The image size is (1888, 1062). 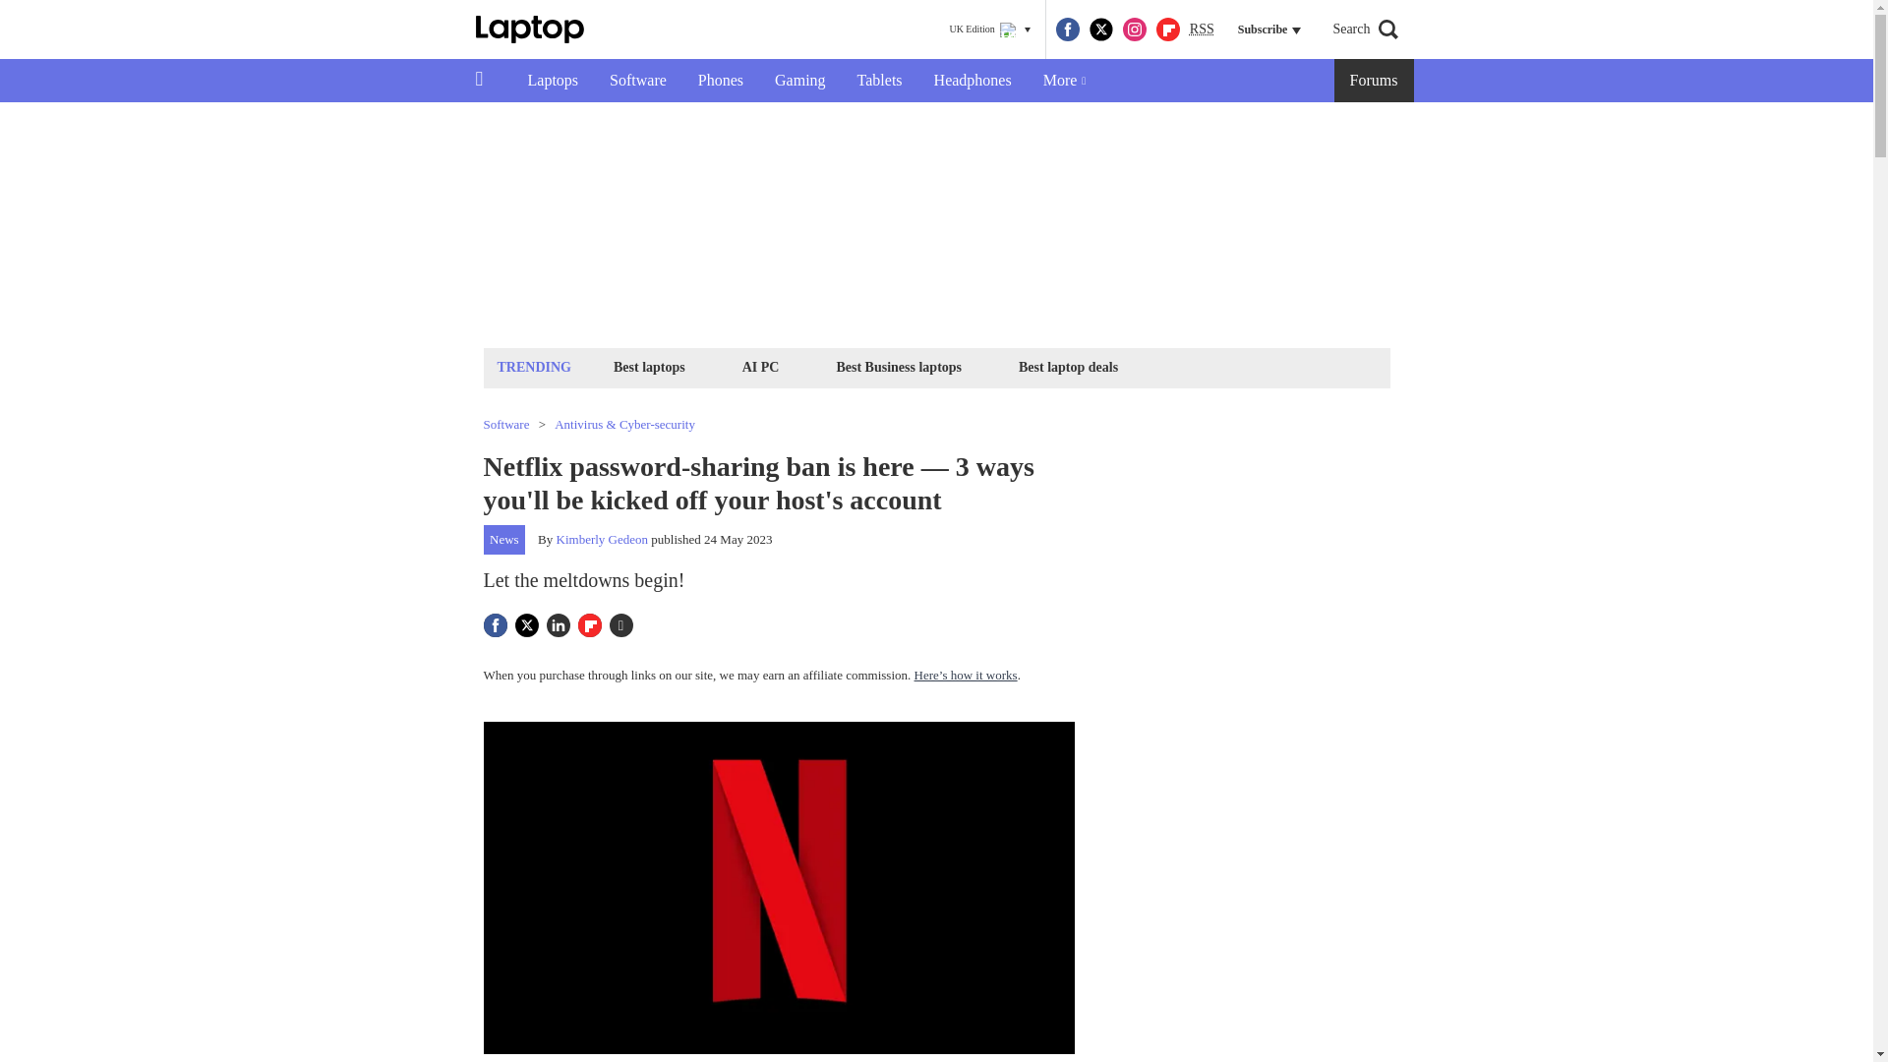 I want to click on Forums, so click(x=1375, y=81).